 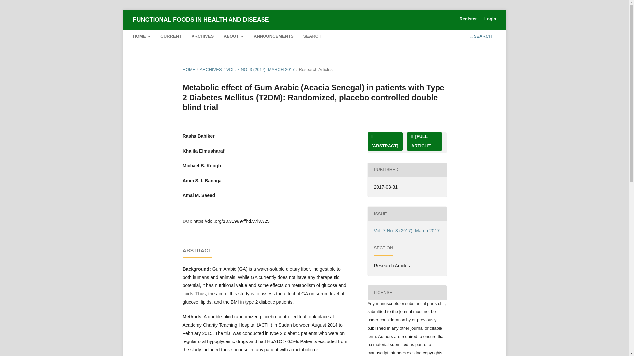 What do you see at coordinates (171, 37) in the screenshot?
I see `CURRENT` at bounding box center [171, 37].